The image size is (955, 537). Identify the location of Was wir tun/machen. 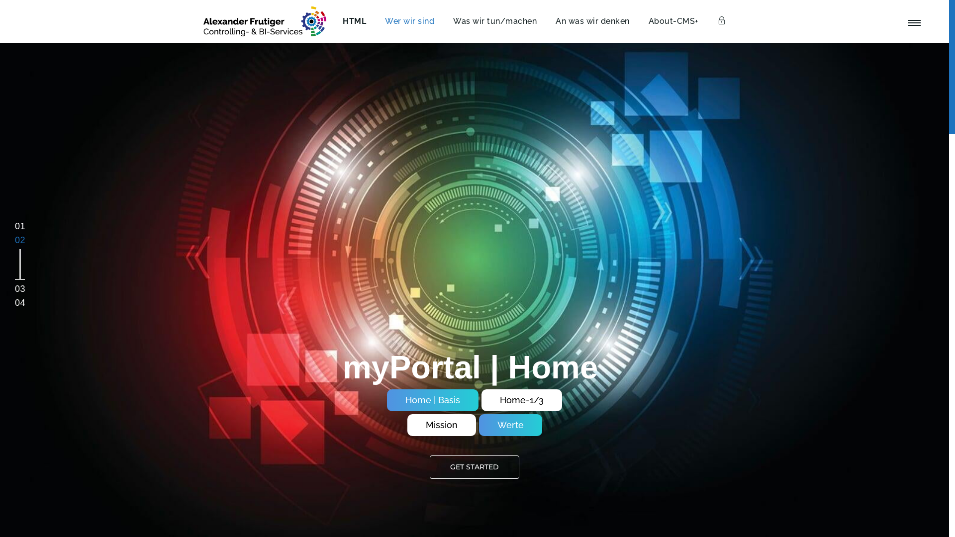
(493, 21).